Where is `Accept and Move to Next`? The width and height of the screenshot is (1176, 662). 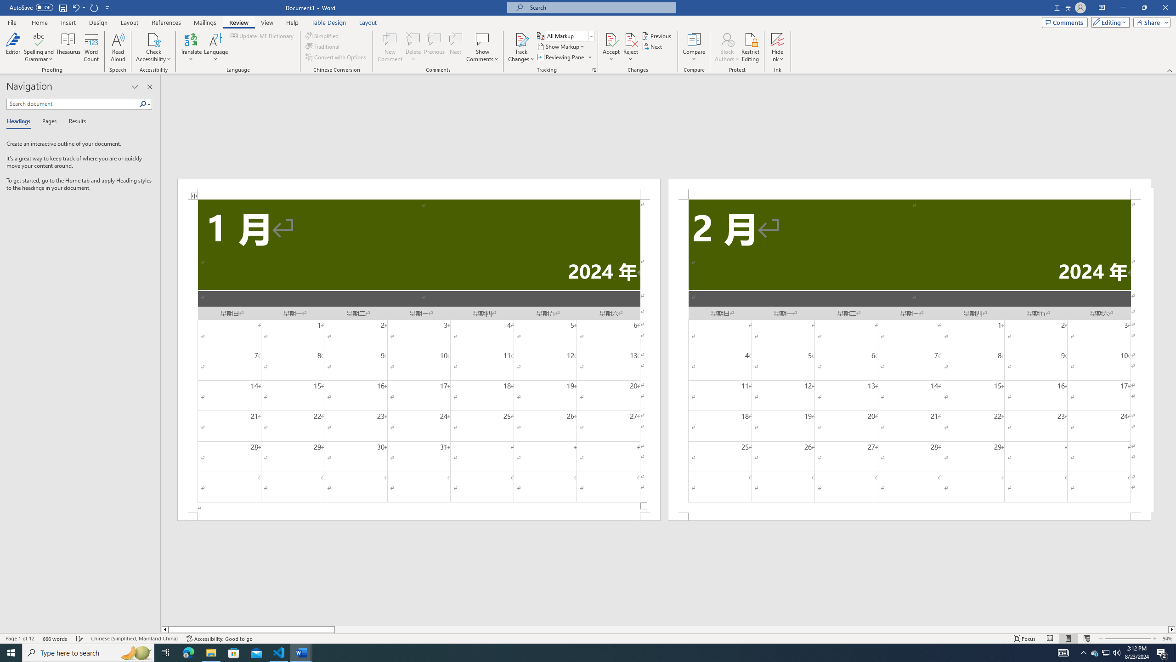
Accept and Move to Next is located at coordinates (611, 39).